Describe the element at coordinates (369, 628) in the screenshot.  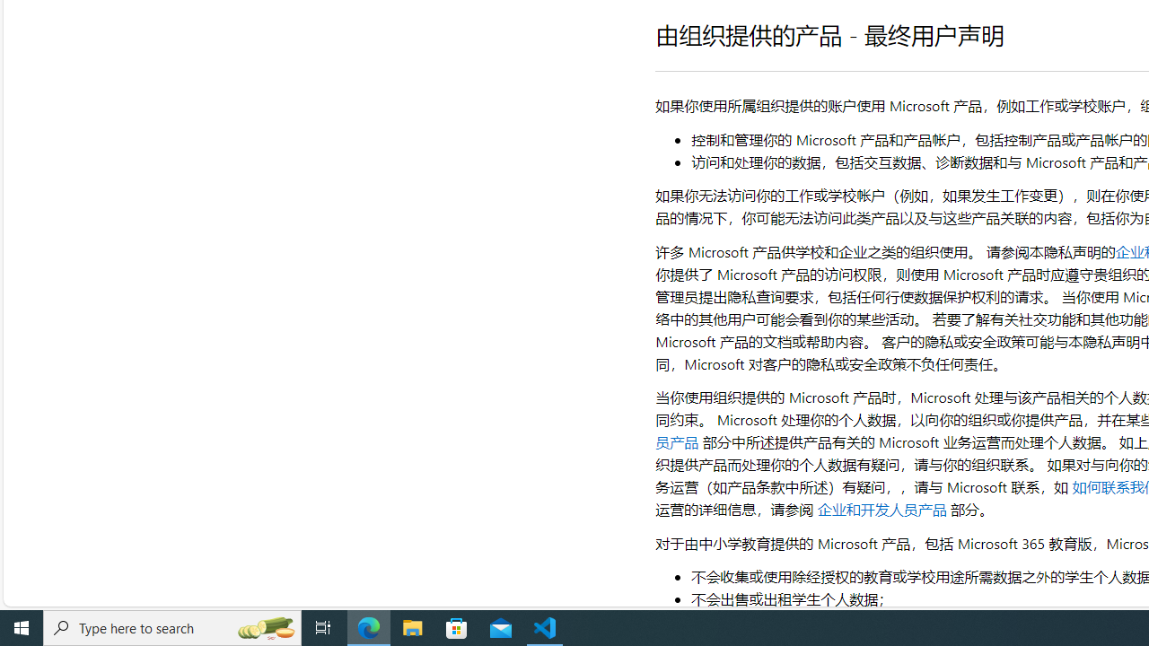
I see `Microsoft Edge - 1 running window` at that location.